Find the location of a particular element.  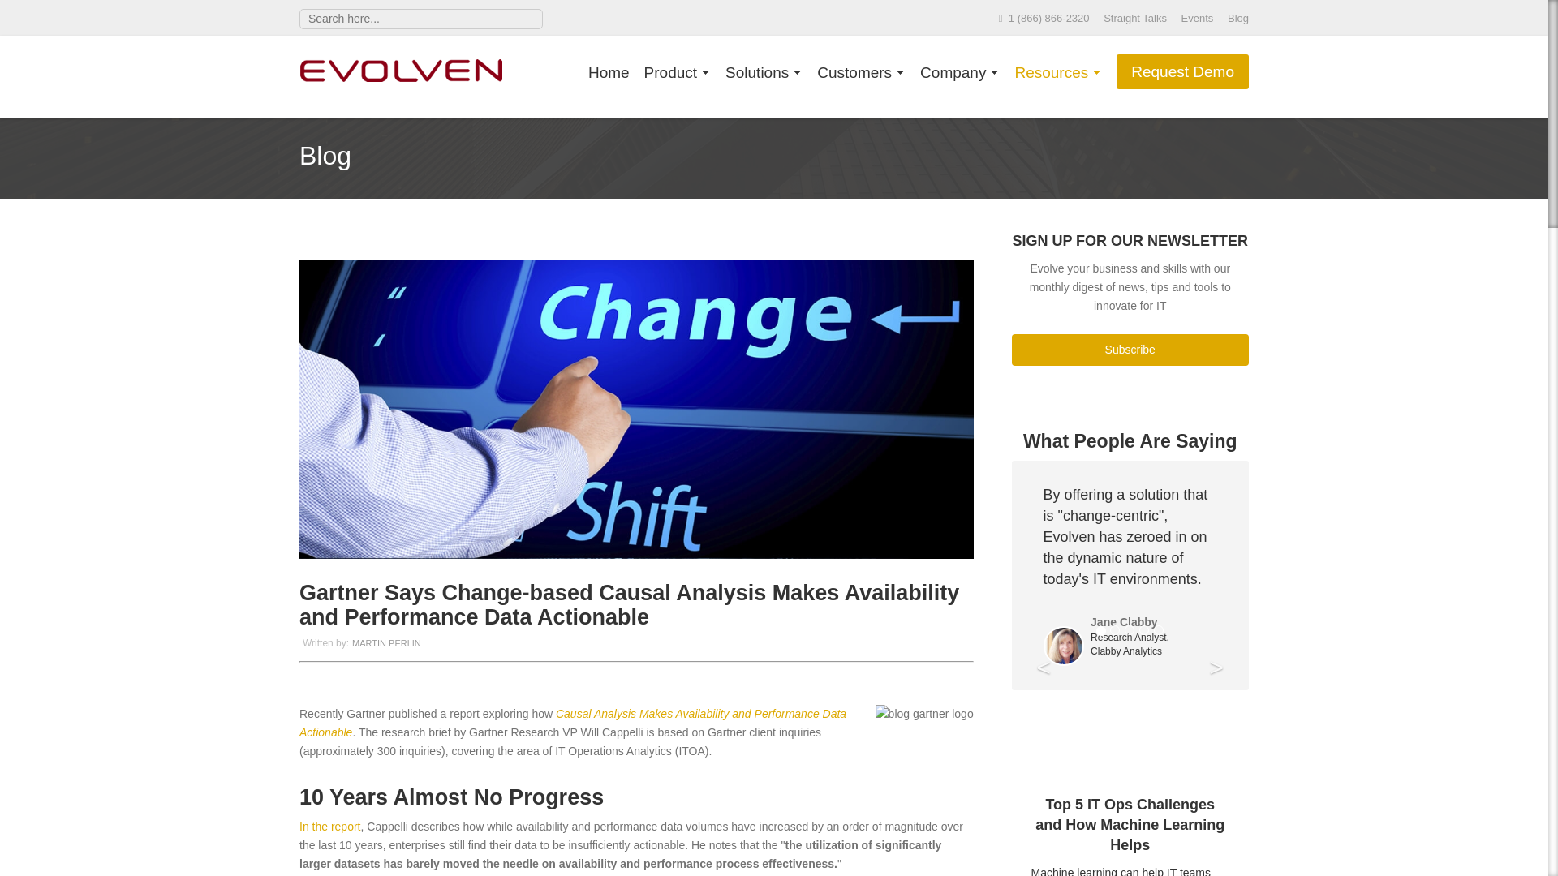

Product is located at coordinates (685, 71).